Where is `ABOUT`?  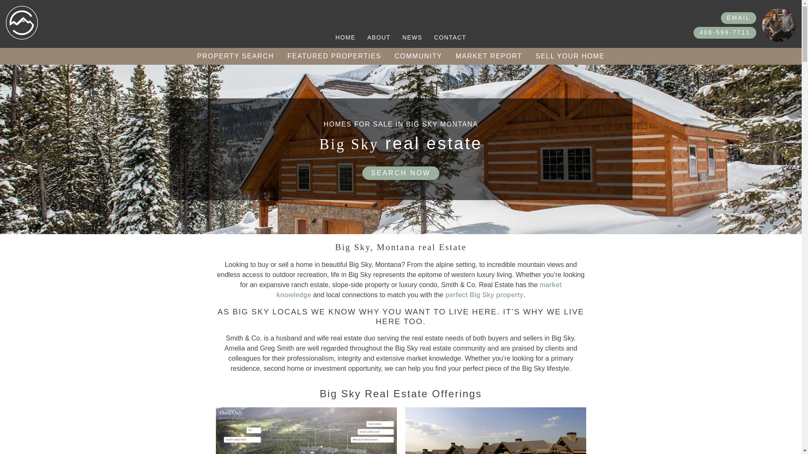 ABOUT is located at coordinates (379, 37).